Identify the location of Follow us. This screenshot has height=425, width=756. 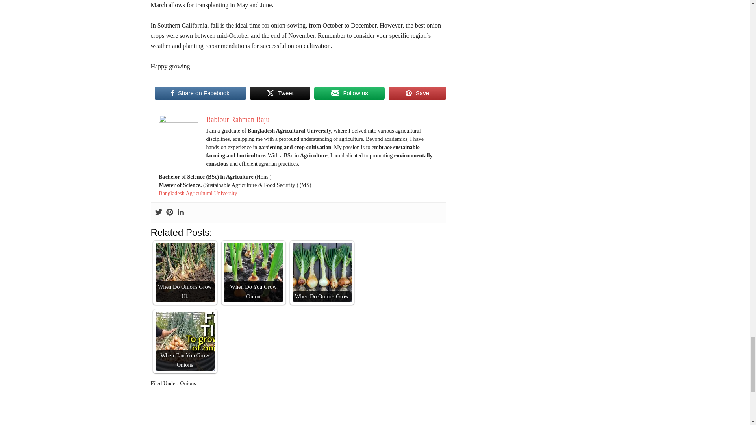
(350, 93).